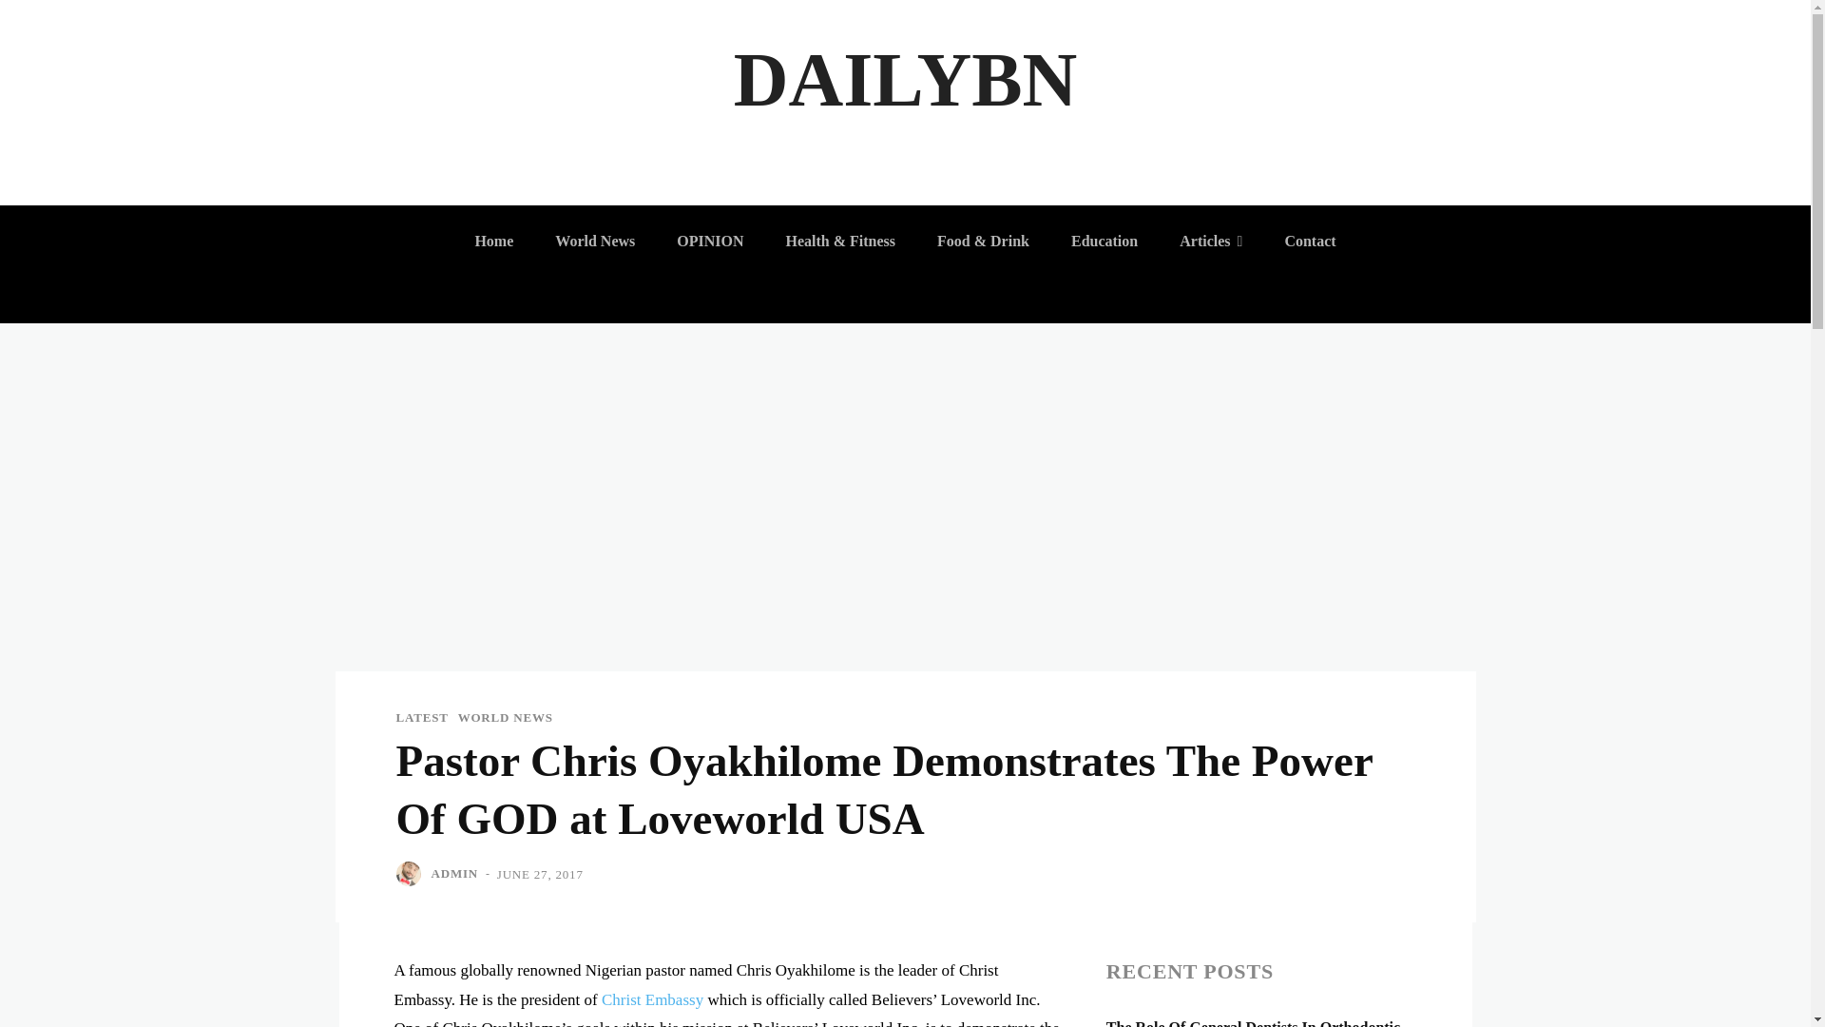 Image resolution: width=1825 pixels, height=1027 pixels. What do you see at coordinates (1105, 242) in the screenshot?
I see `Education` at bounding box center [1105, 242].